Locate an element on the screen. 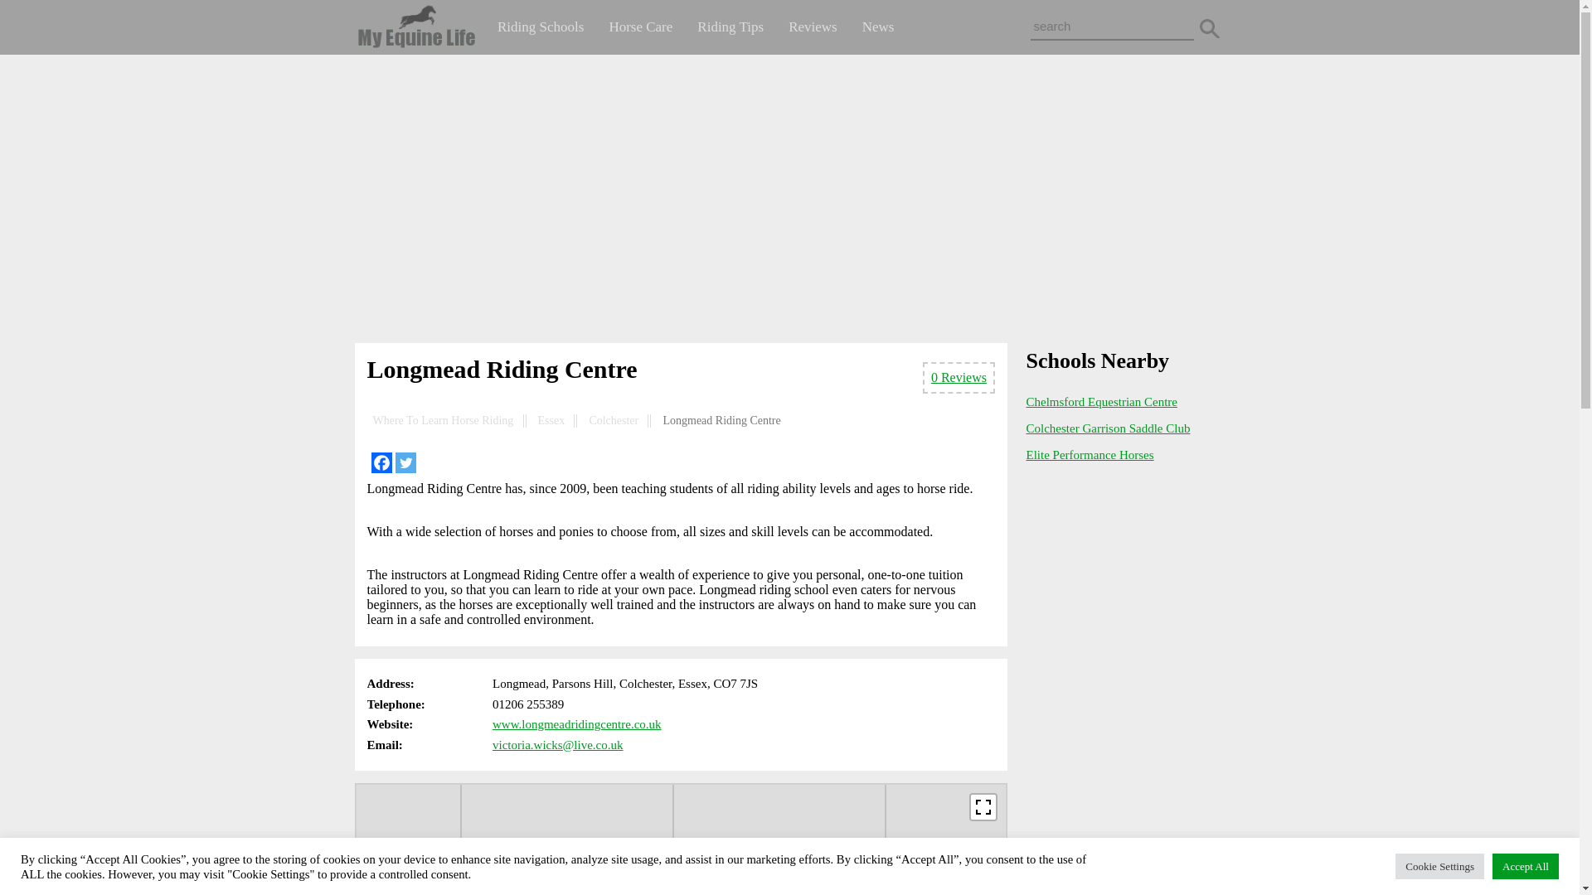 The image size is (1592, 895). Chelmsford Equestrian Centre is located at coordinates (1102, 401).